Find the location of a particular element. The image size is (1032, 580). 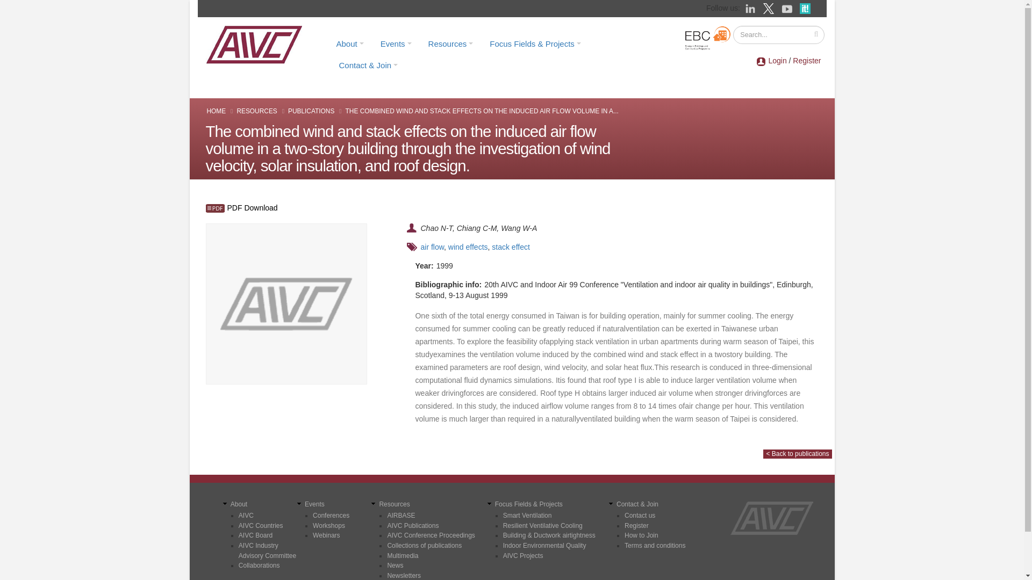

Go to INIVE sccop.it page is located at coordinates (807, 8).